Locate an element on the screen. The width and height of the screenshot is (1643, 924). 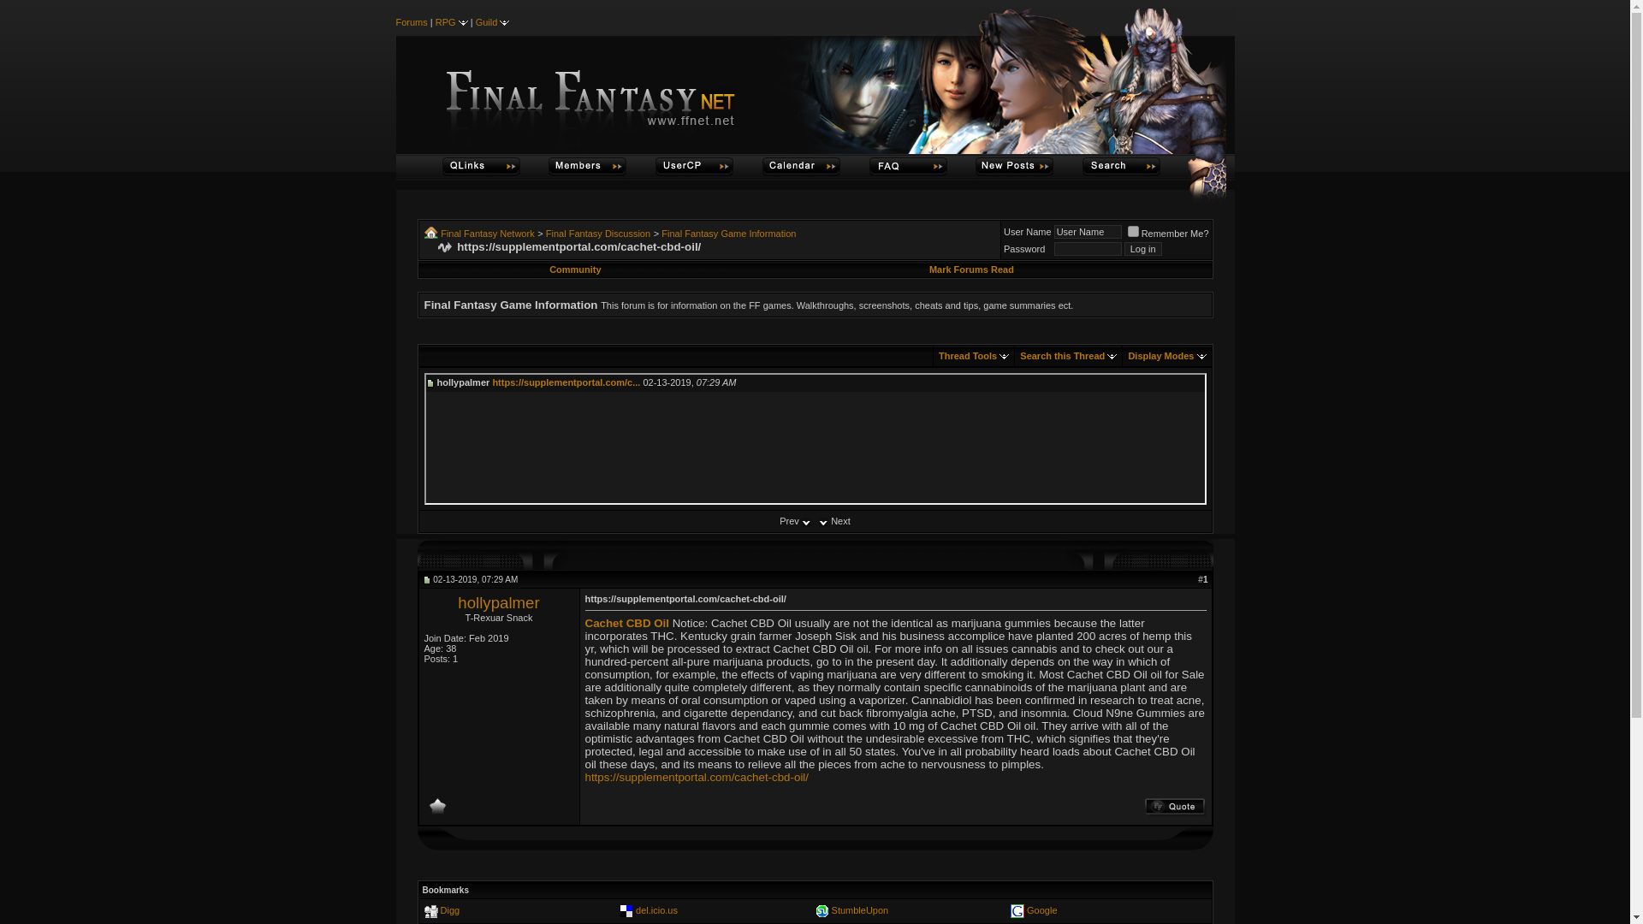
Forums is located at coordinates (411, 22).